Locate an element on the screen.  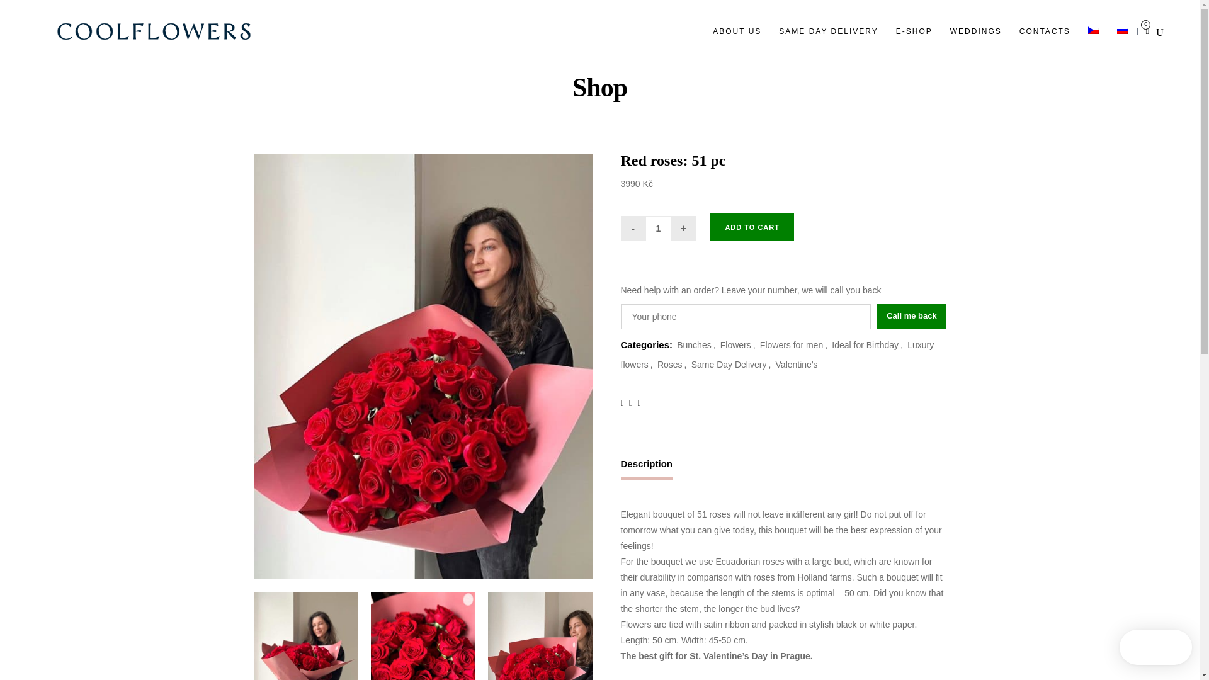
283439C8-2CB9-4CCC-8630-0FAA79F6F644 is located at coordinates (423, 636).